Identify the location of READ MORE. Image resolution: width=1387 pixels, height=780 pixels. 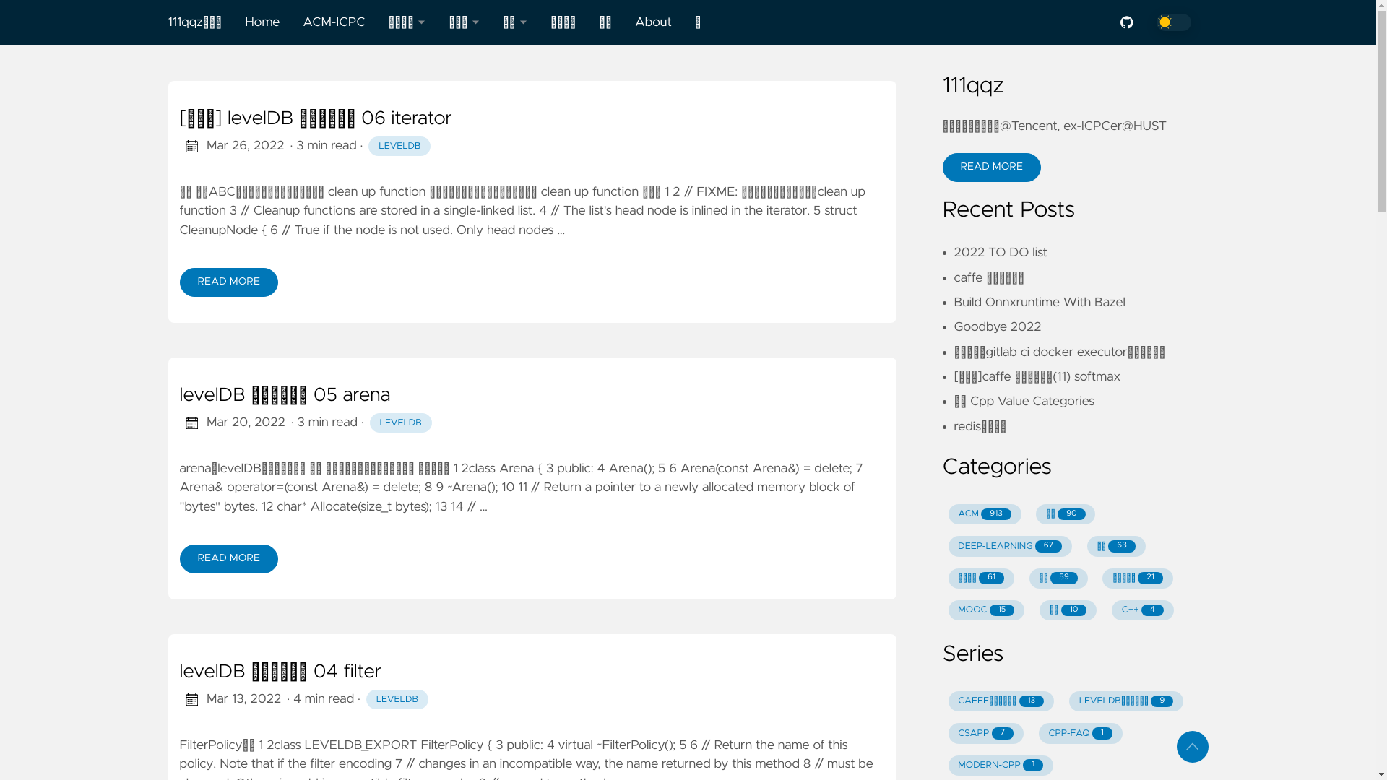
(228, 559).